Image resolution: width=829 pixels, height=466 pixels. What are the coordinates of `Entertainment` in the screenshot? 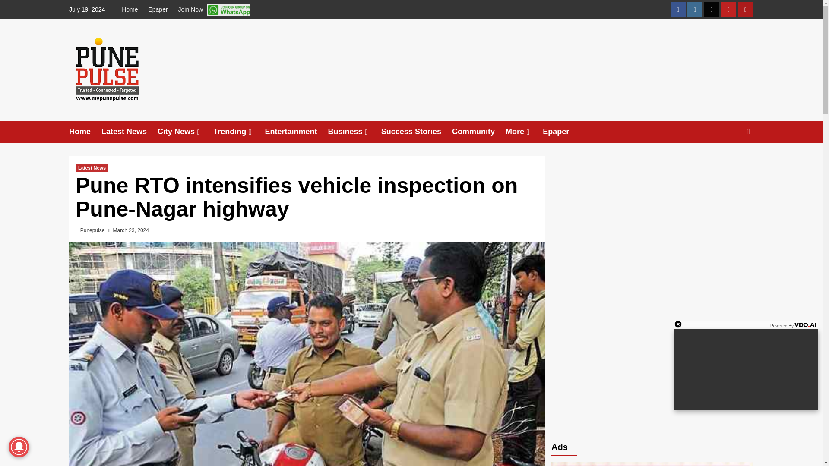 It's located at (297, 131).